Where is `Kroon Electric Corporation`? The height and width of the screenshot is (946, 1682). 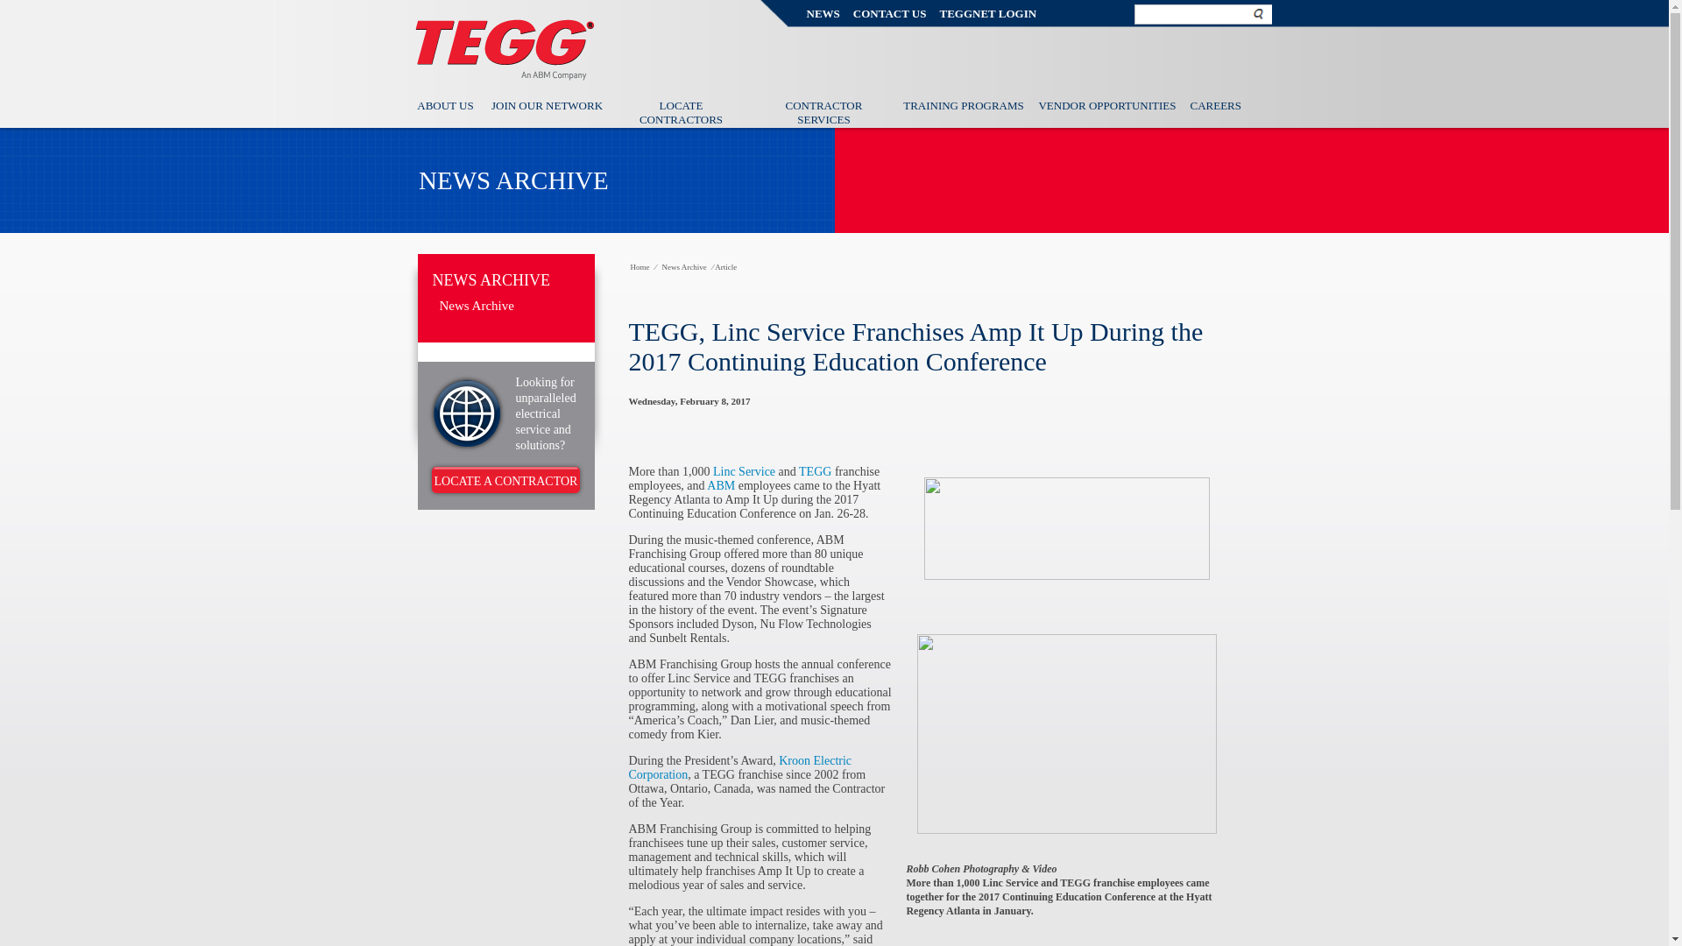
Kroon Electric Corporation is located at coordinates (741, 767).